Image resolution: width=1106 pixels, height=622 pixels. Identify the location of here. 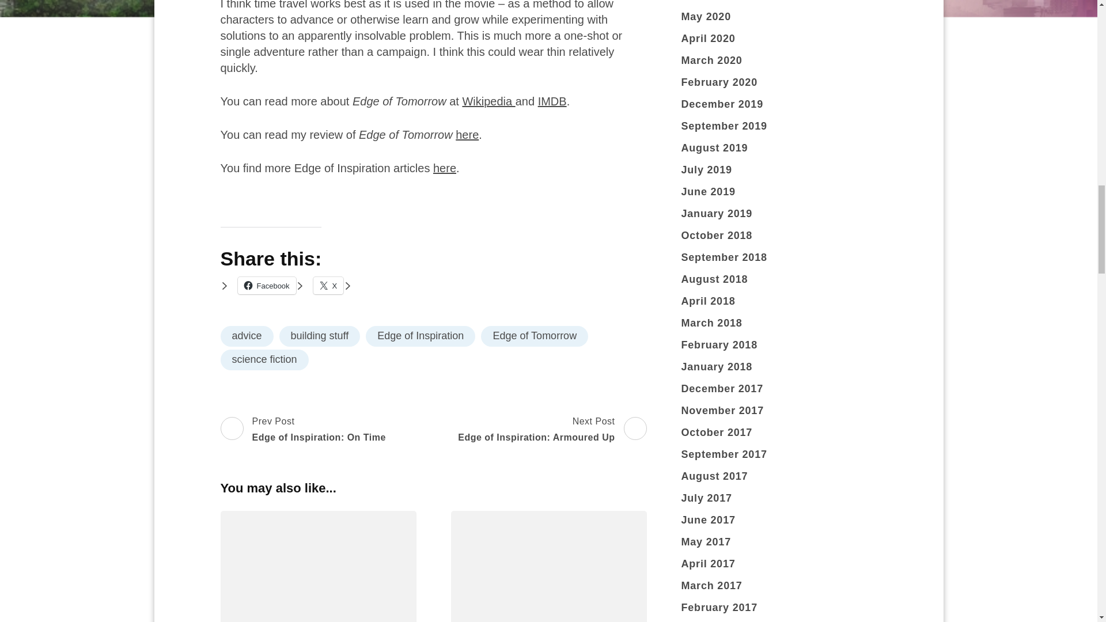
(445, 168).